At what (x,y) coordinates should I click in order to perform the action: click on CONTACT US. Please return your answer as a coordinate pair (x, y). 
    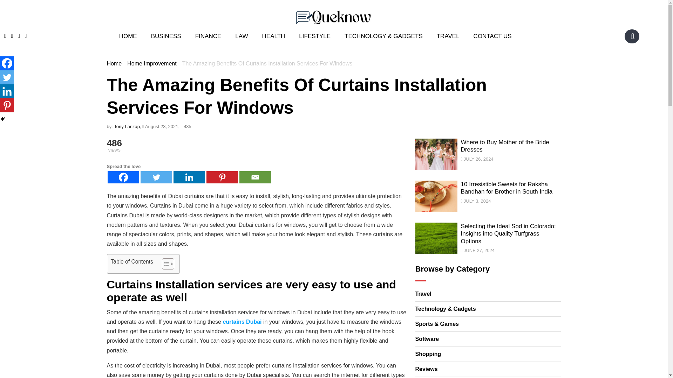
    Looking at the image, I should click on (492, 36).